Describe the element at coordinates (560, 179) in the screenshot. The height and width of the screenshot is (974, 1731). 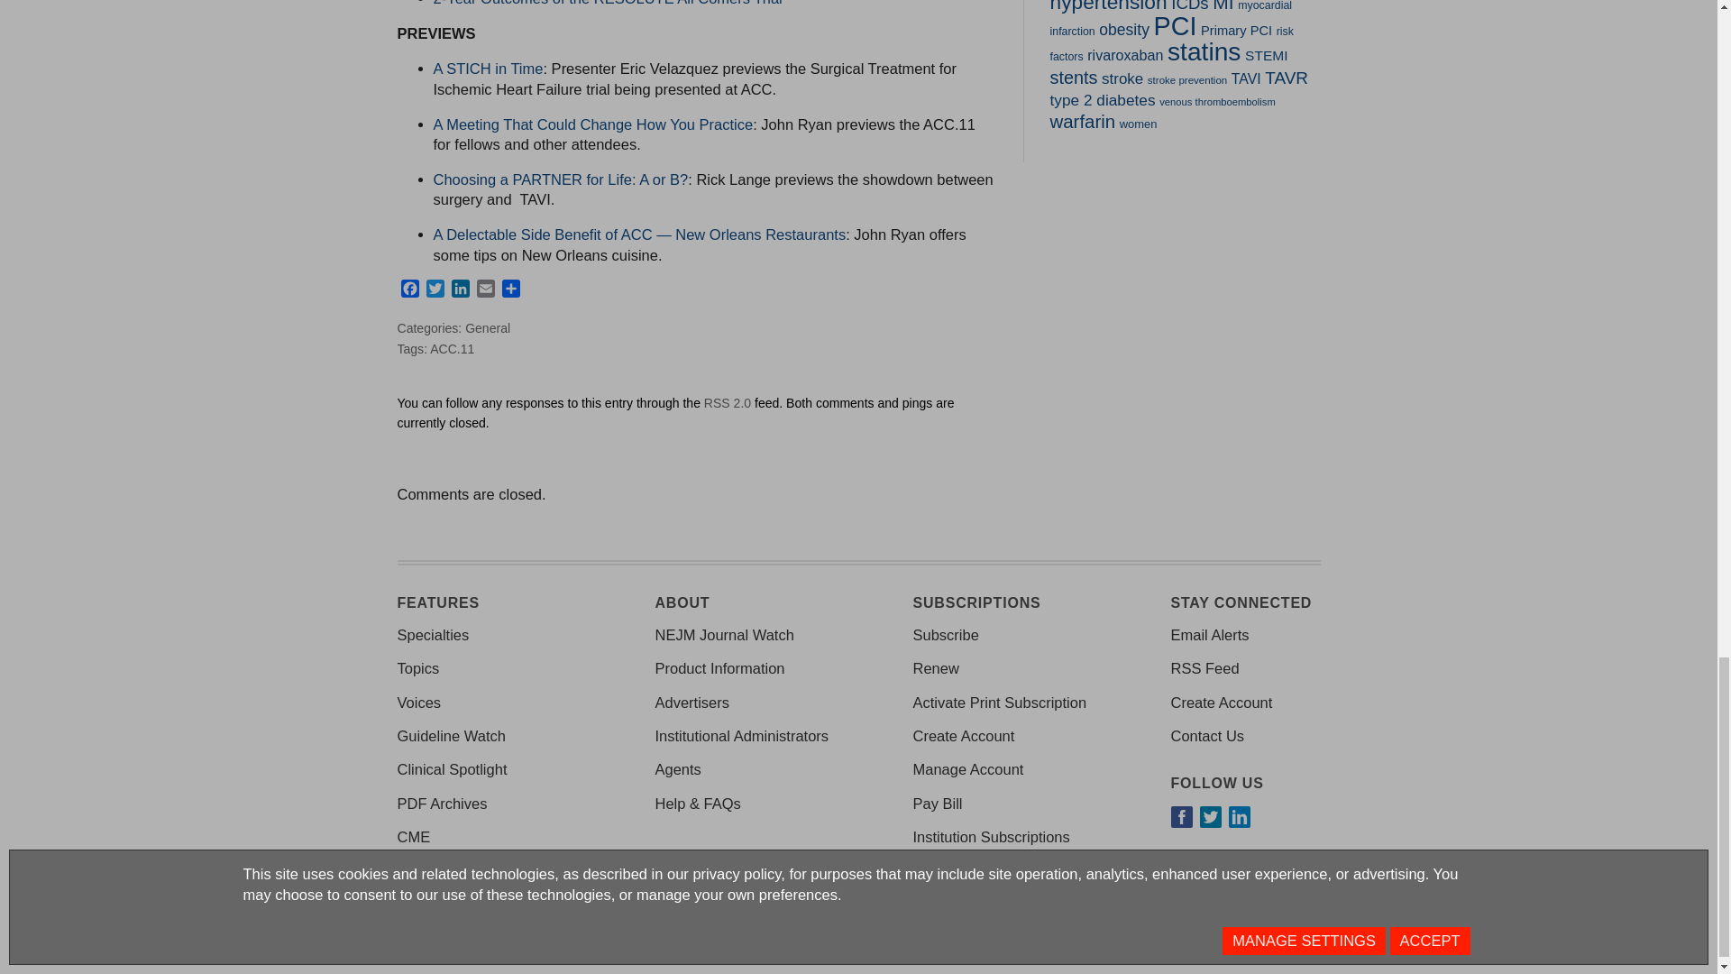
I see `Permanent Link to Choosing a PARTNER for Life: A or B?` at that location.